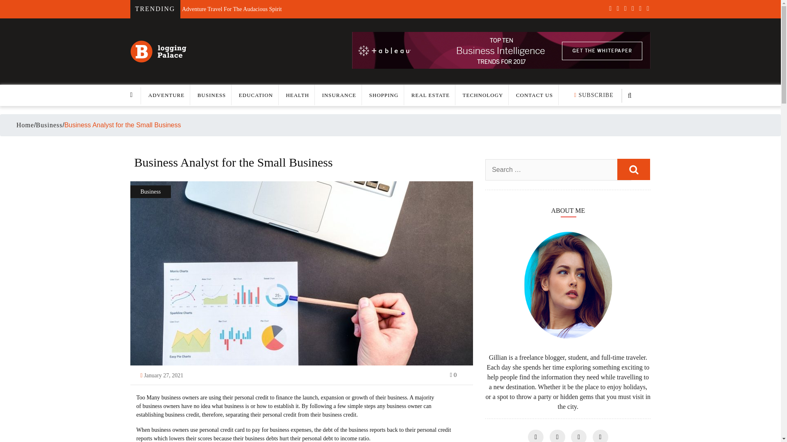 This screenshot has height=442, width=787. What do you see at coordinates (256, 95) in the screenshot?
I see `EDUCATION` at bounding box center [256, 95].